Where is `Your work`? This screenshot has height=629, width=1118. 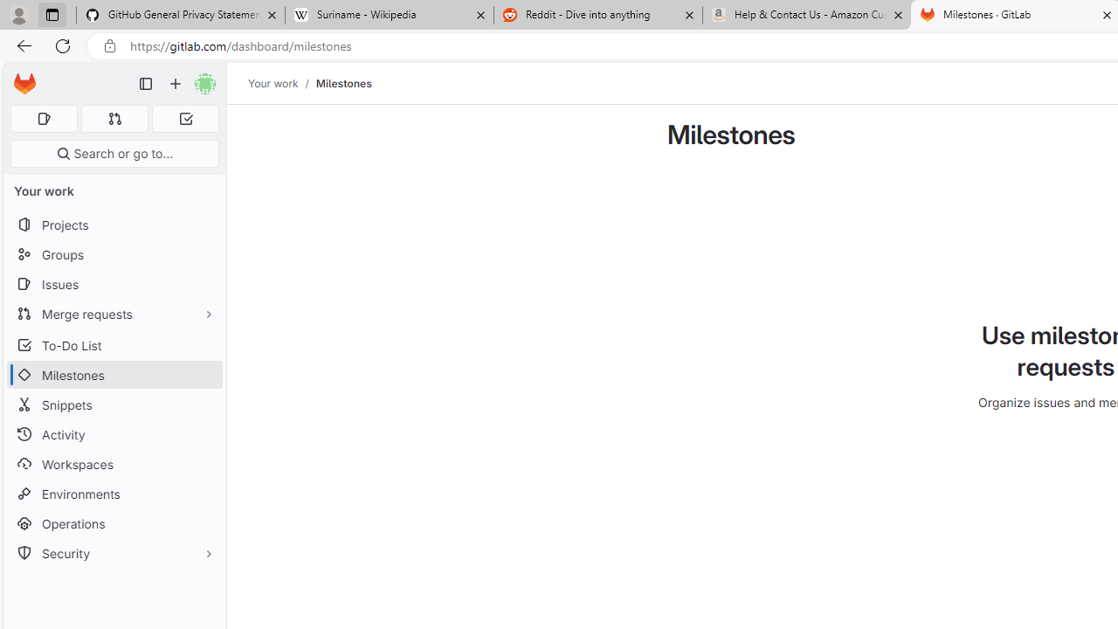
Your work is located at coordinates (273, 83).